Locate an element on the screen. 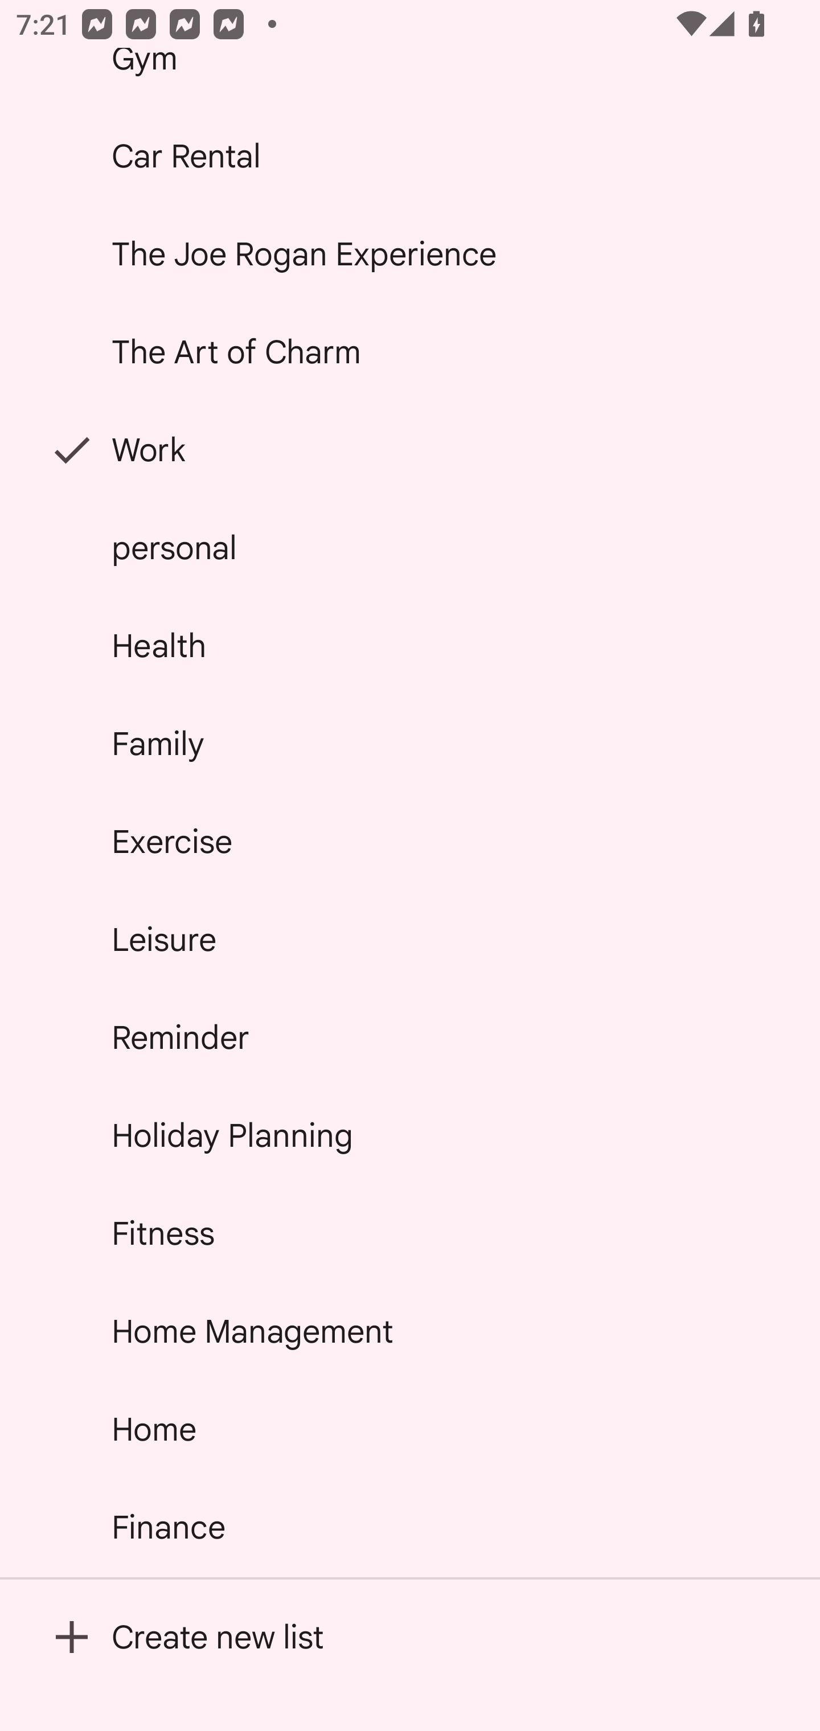 The height and width of the screenshot is (1731, 820). Fitness is located at coordinates (410, 1233).